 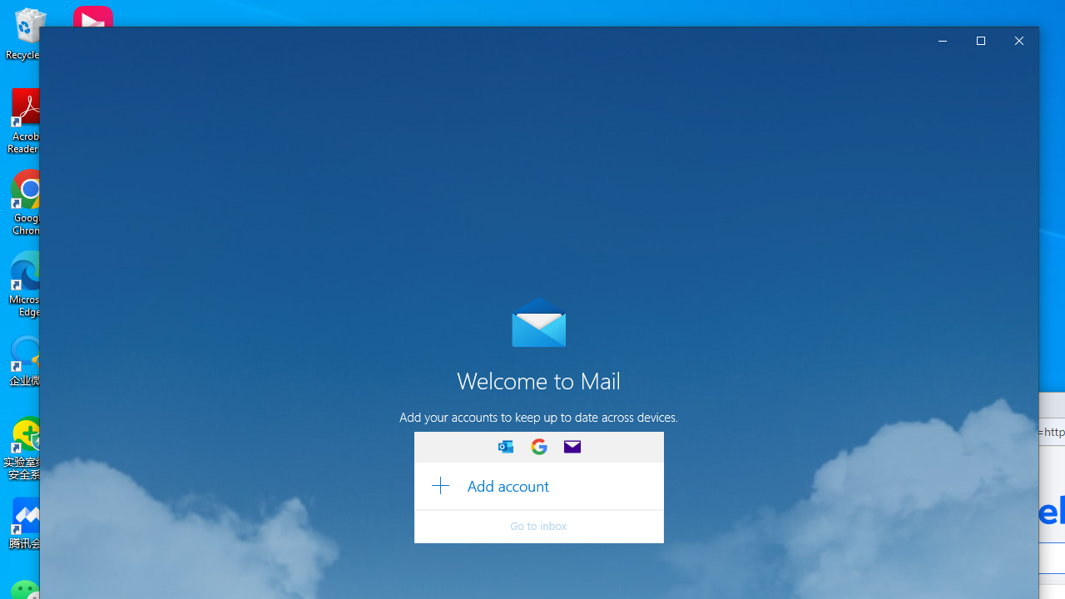 What do you see at coordinates (148, 163) in the screenshot?
I see `Manage accounts` at bounding box center [148, 163].